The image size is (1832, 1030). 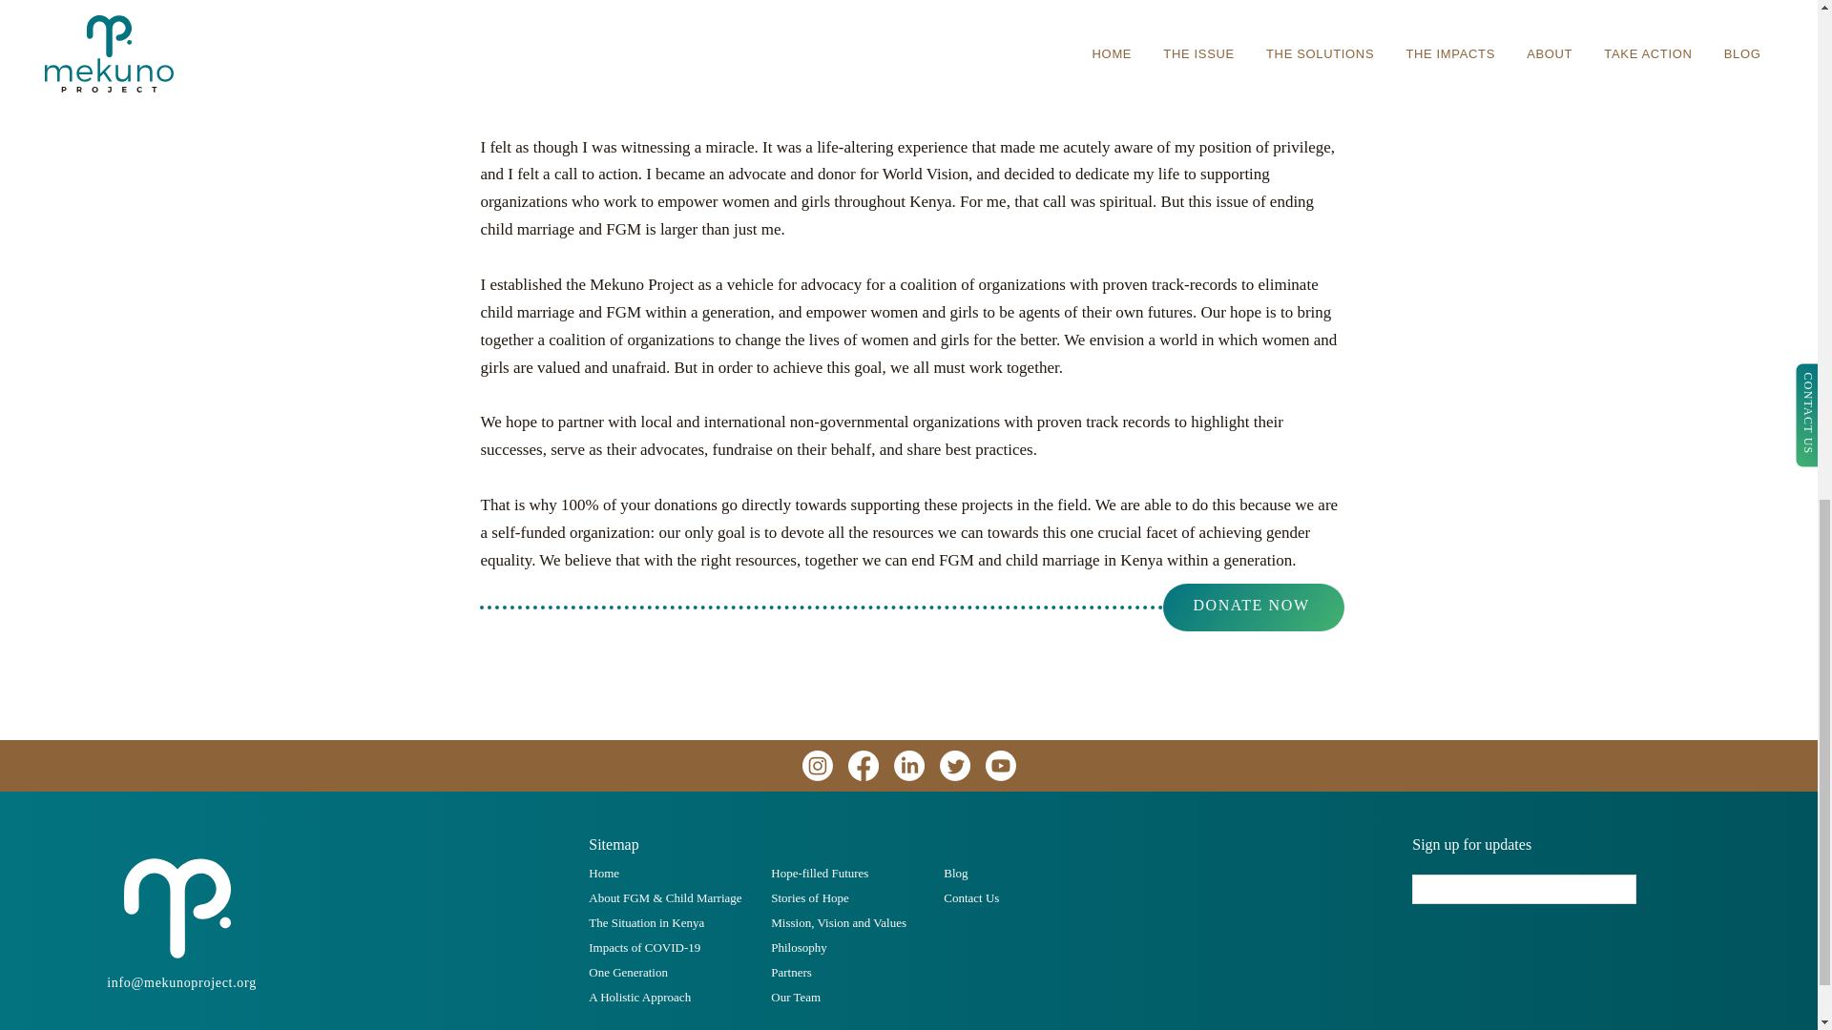 I want to click on DONATE NOW, so click(x=1252, y=608).